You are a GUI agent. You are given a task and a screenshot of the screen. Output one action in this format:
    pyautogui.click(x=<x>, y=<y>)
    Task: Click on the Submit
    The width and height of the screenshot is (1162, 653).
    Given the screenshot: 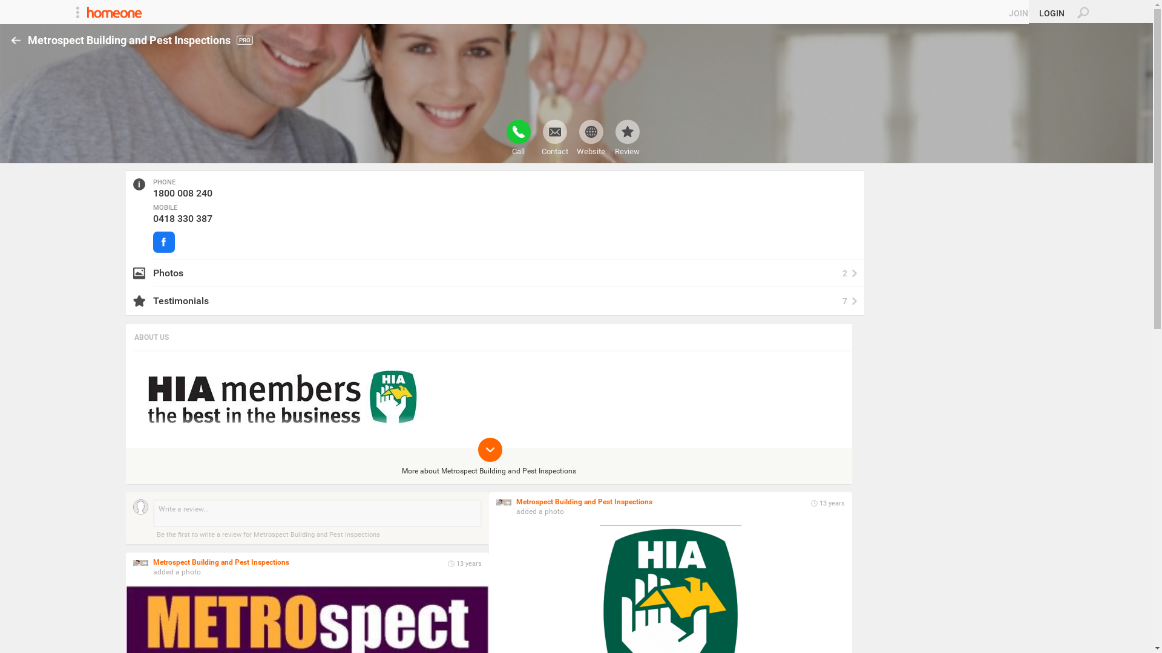 What is the action you would take?
    pyautogui.click(x=15, y=7)
    